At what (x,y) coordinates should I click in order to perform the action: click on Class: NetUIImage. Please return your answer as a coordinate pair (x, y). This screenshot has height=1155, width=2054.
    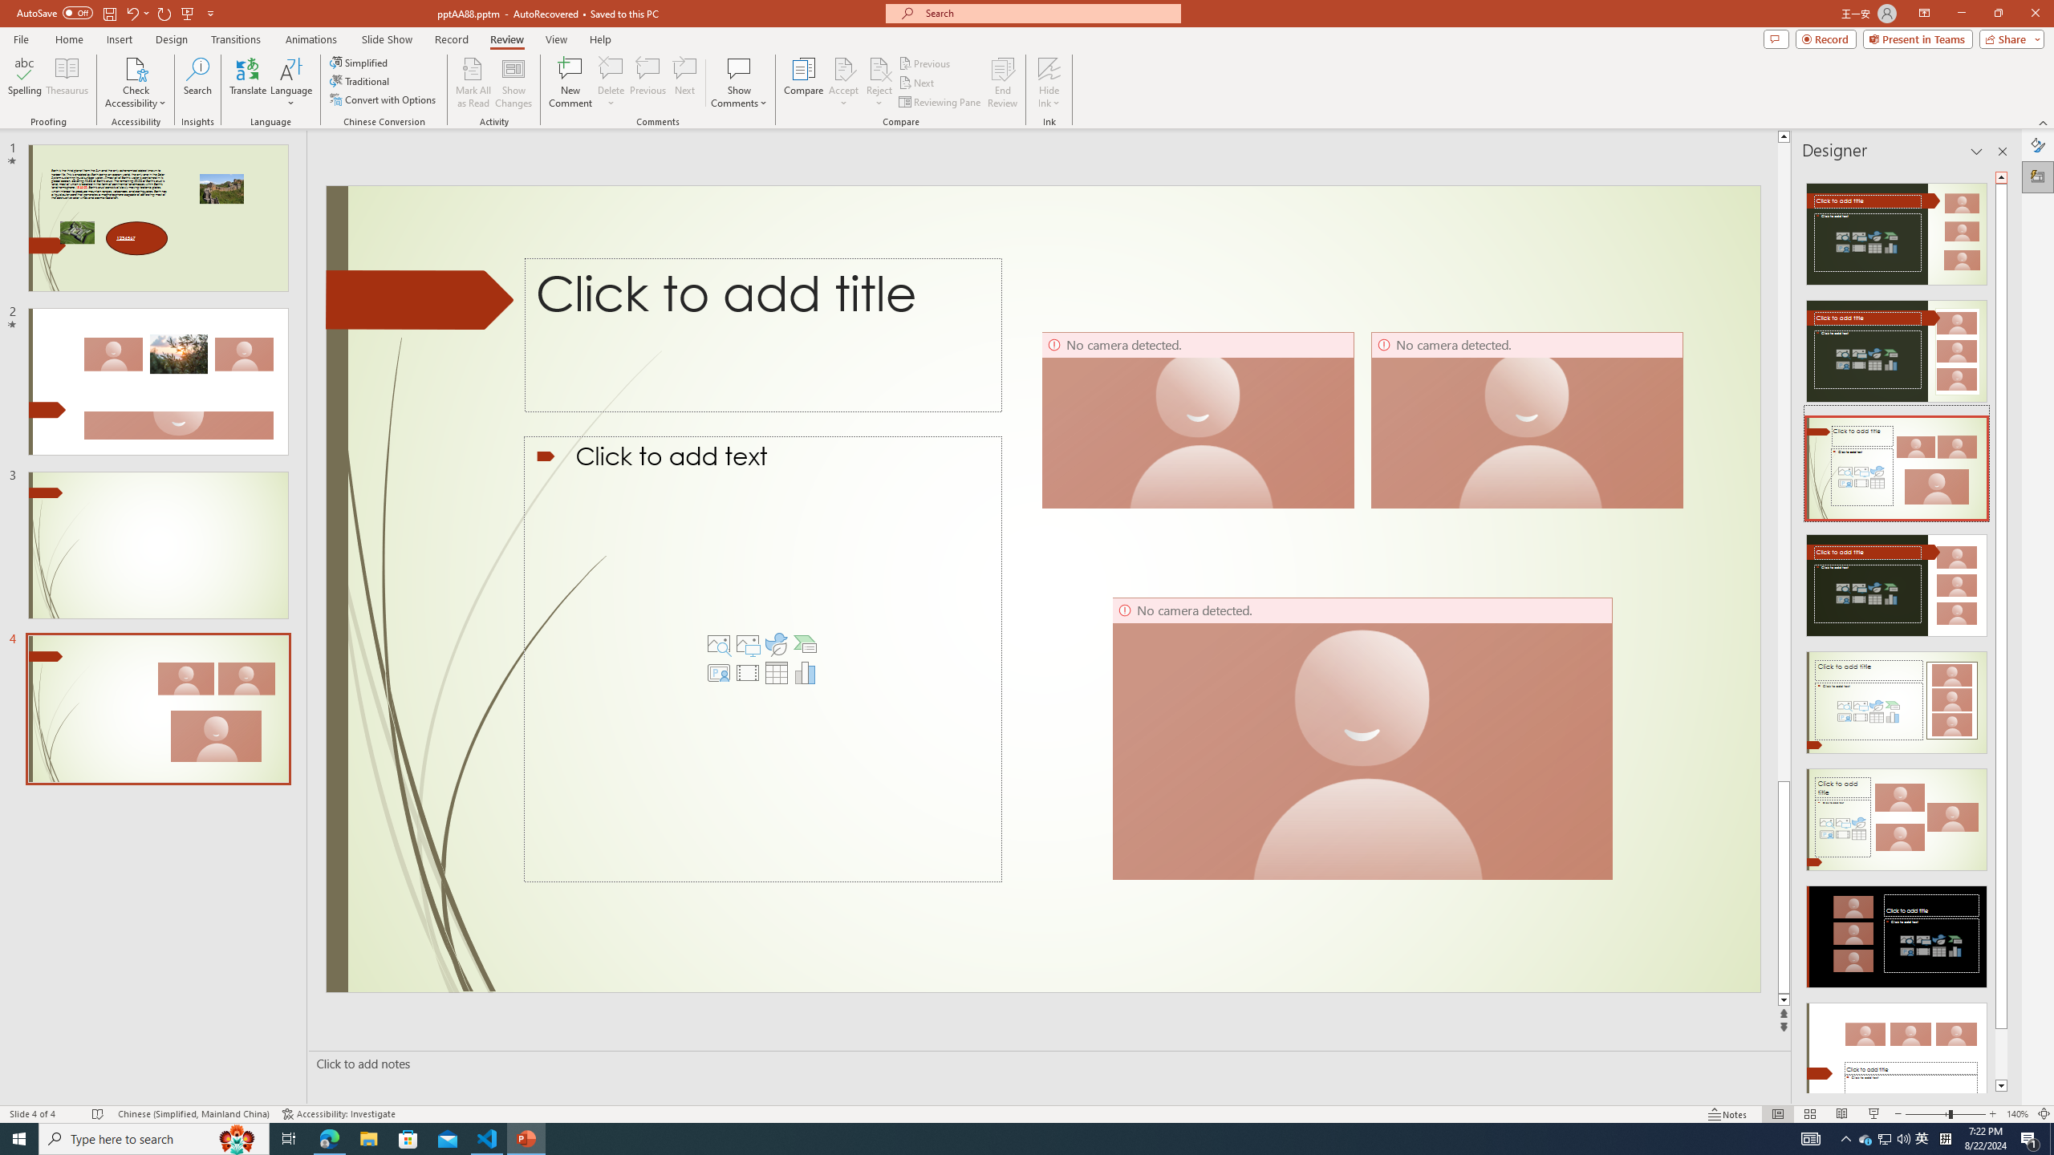
    Looking at the image, I should click on (1897, 1054).